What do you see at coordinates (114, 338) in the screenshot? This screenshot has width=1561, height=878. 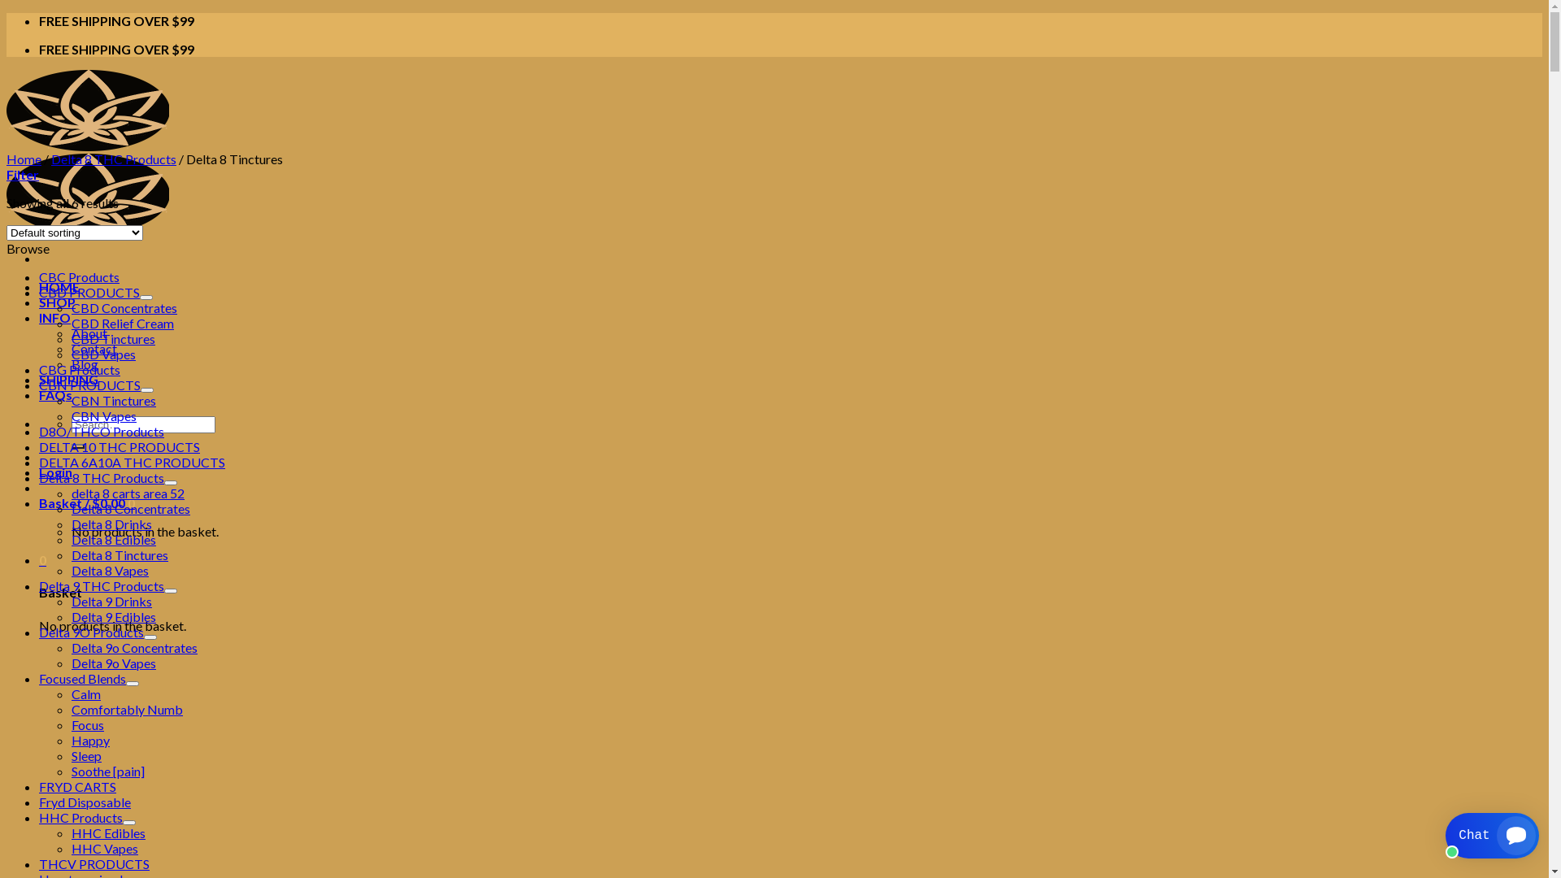 I see `CBD Tinctures` at bounding box center [114, 338].